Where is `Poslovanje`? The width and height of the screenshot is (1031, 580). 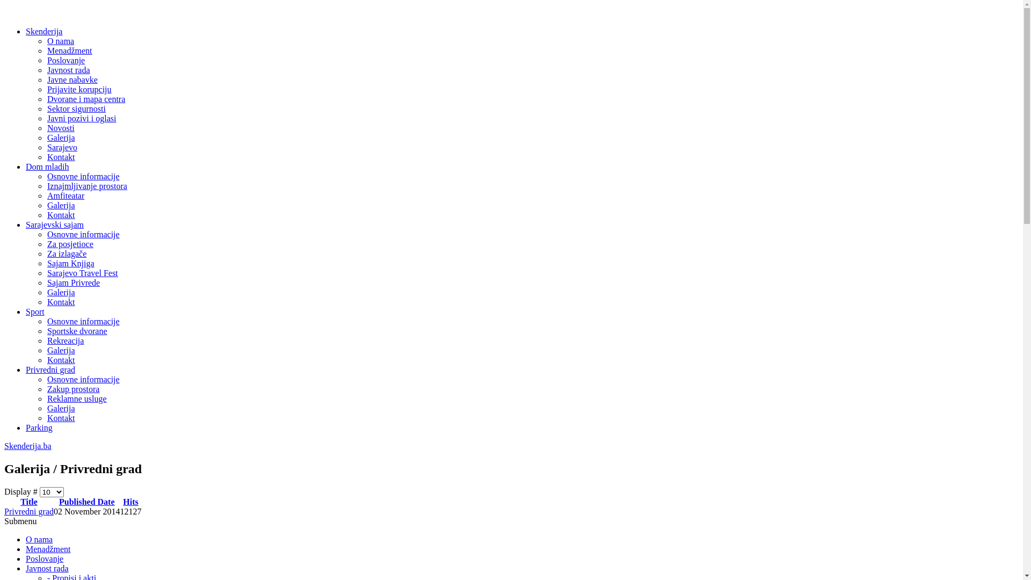 Poslovanje is located at coordinates (45, 559).